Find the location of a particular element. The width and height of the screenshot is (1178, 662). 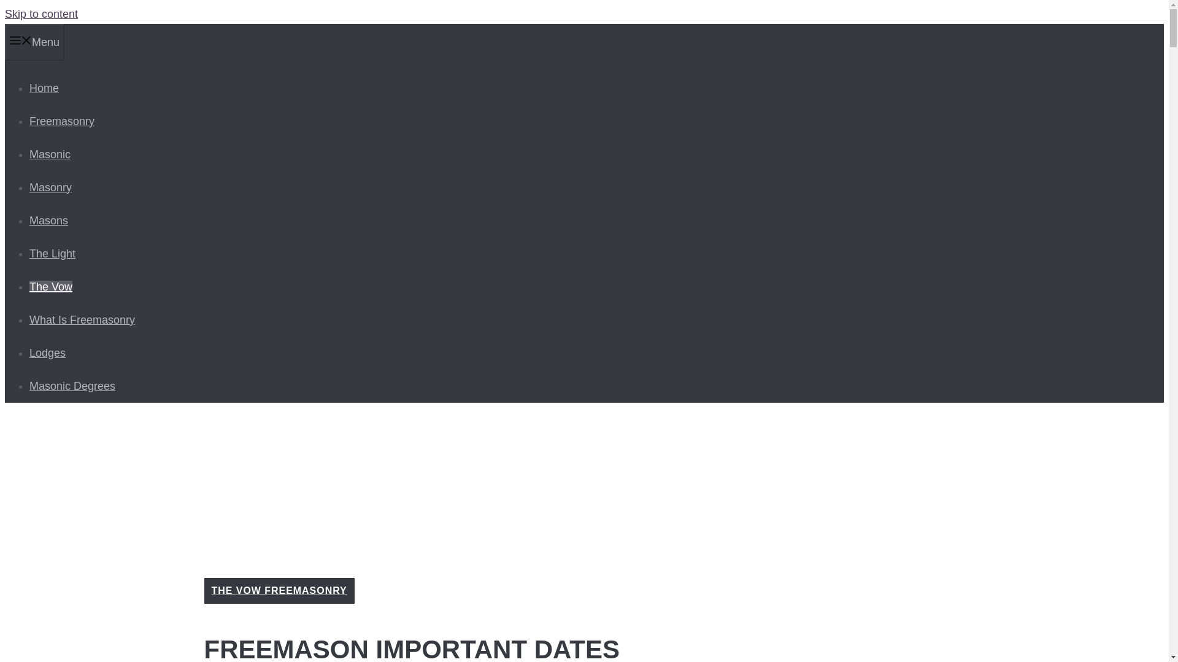

Lodges is located at coordinates (48, 353).